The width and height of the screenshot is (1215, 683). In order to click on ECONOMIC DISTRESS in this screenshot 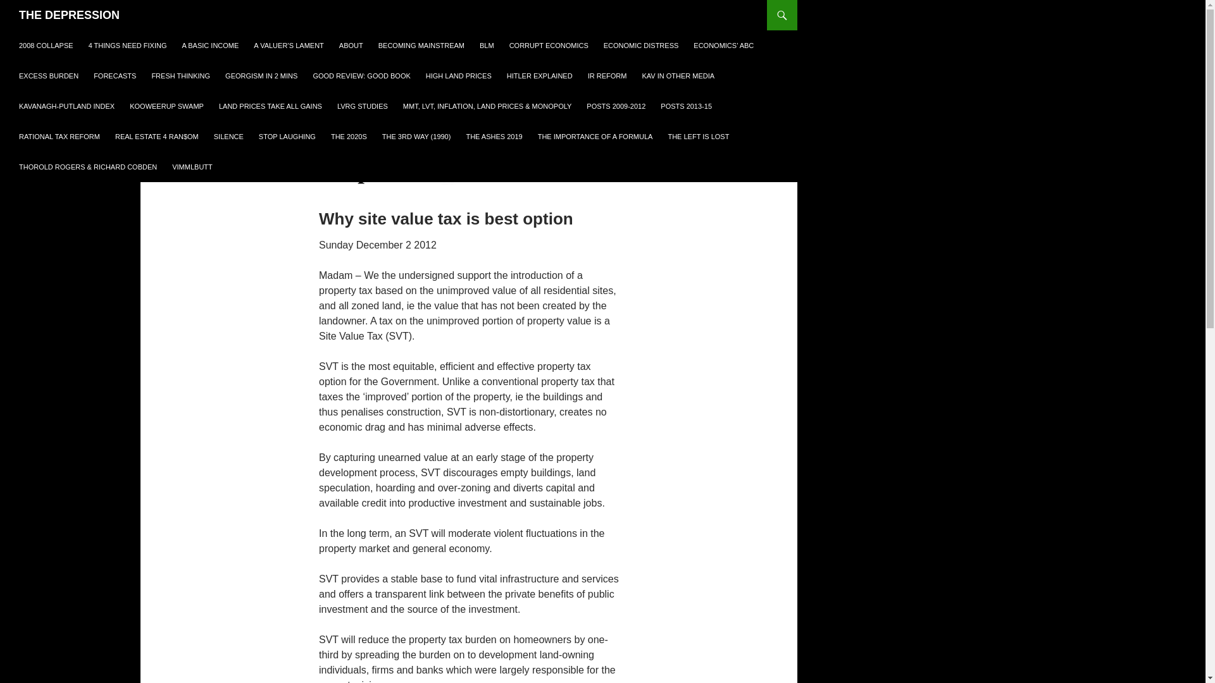, I will do `click(641, 46)`.